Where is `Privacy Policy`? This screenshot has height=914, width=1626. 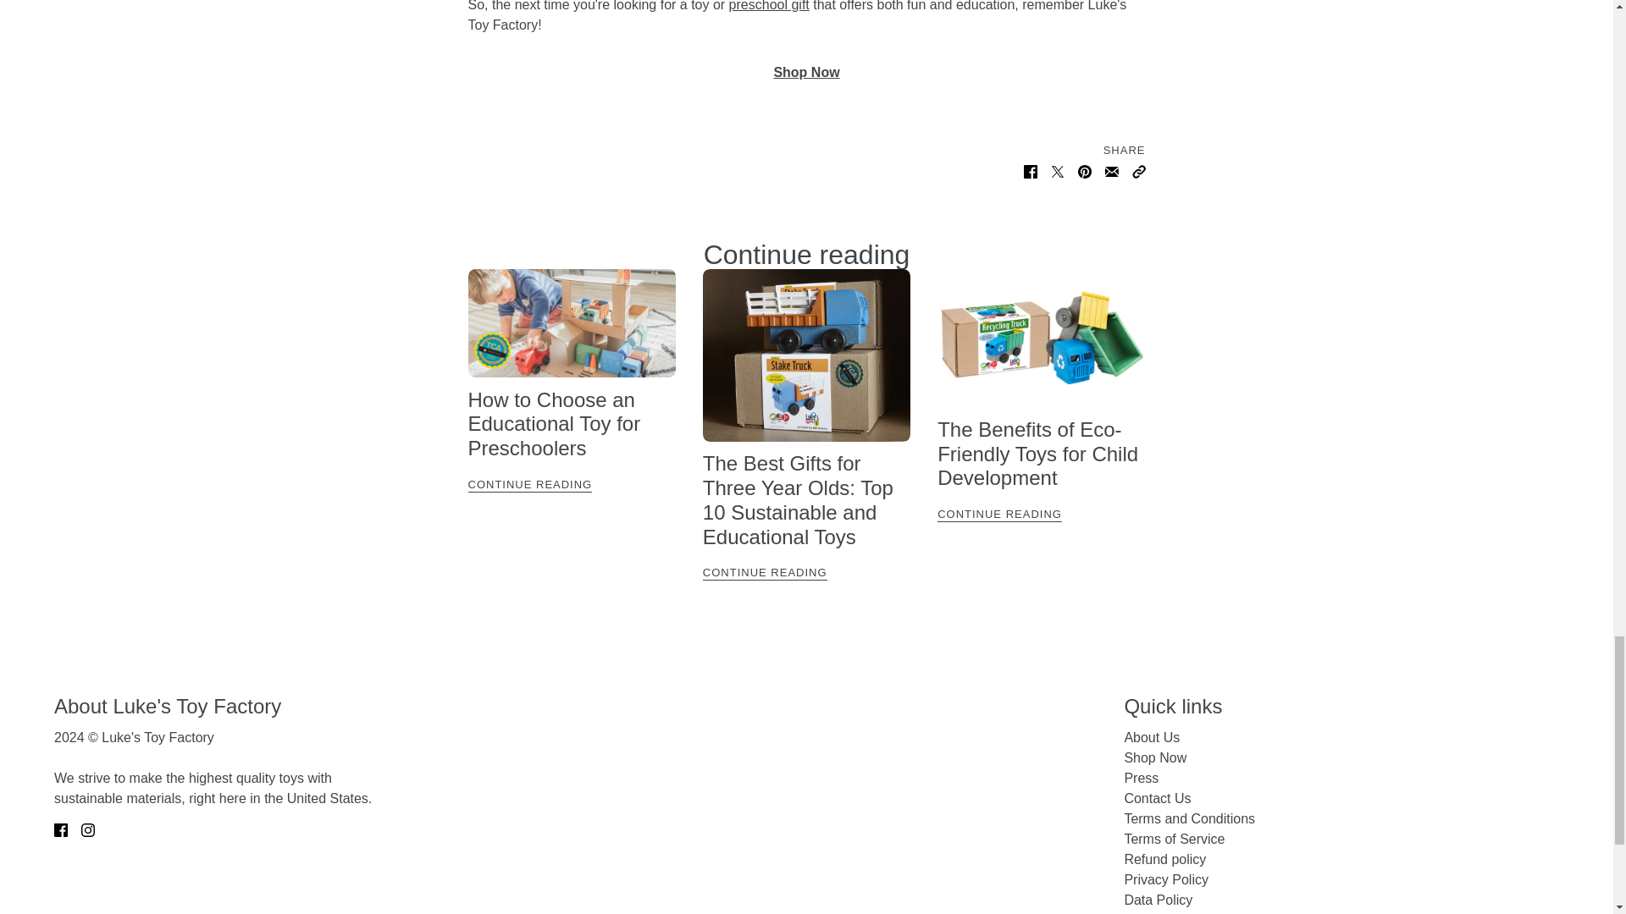 Privacy Policy is located at coordinates (1165, 879).